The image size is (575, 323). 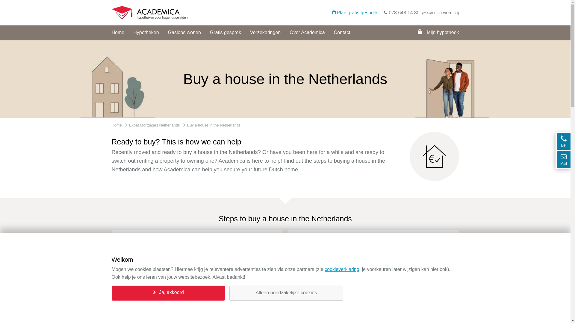 I want to click on Contact, so click(x=342, y=33).